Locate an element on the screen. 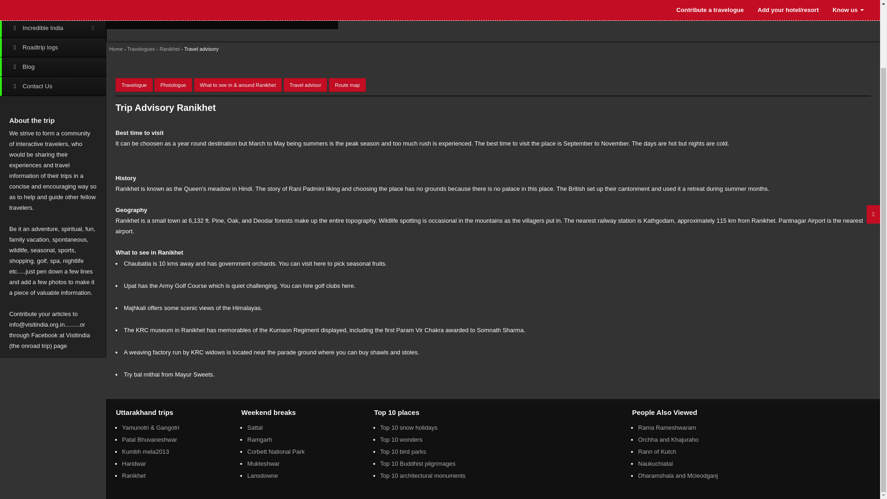 The image size is (887, 499). Roadtrip logs is located at coordinates (53, 48).